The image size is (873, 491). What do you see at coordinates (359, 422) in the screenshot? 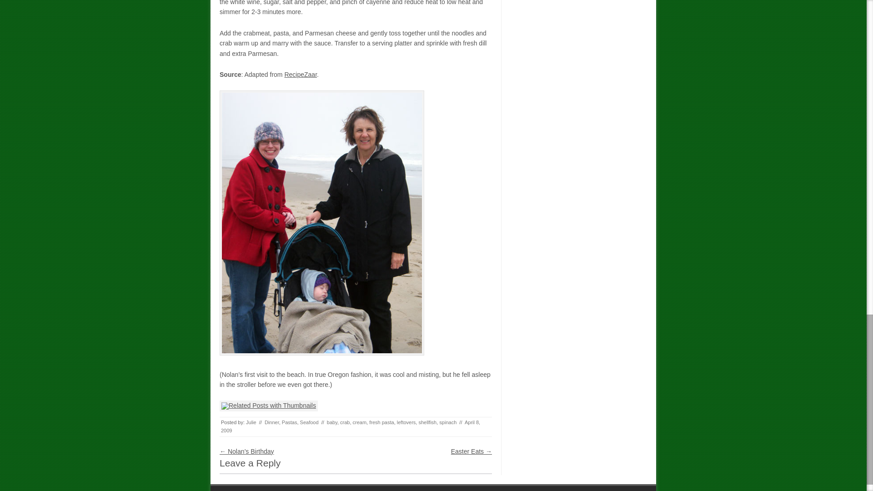
I see `cream` at bounding box center [359, 422].